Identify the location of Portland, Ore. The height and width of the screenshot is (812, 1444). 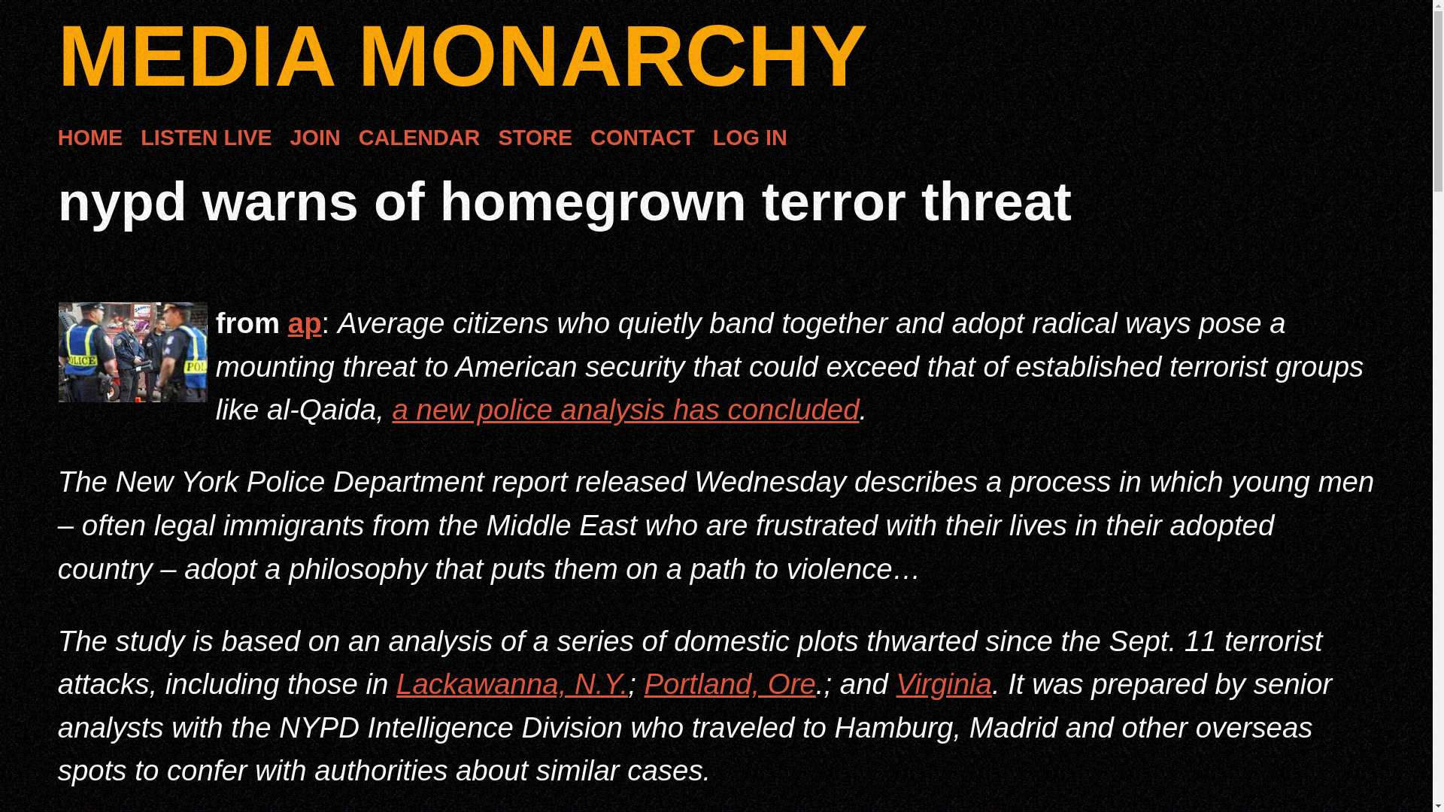
(730, 683).